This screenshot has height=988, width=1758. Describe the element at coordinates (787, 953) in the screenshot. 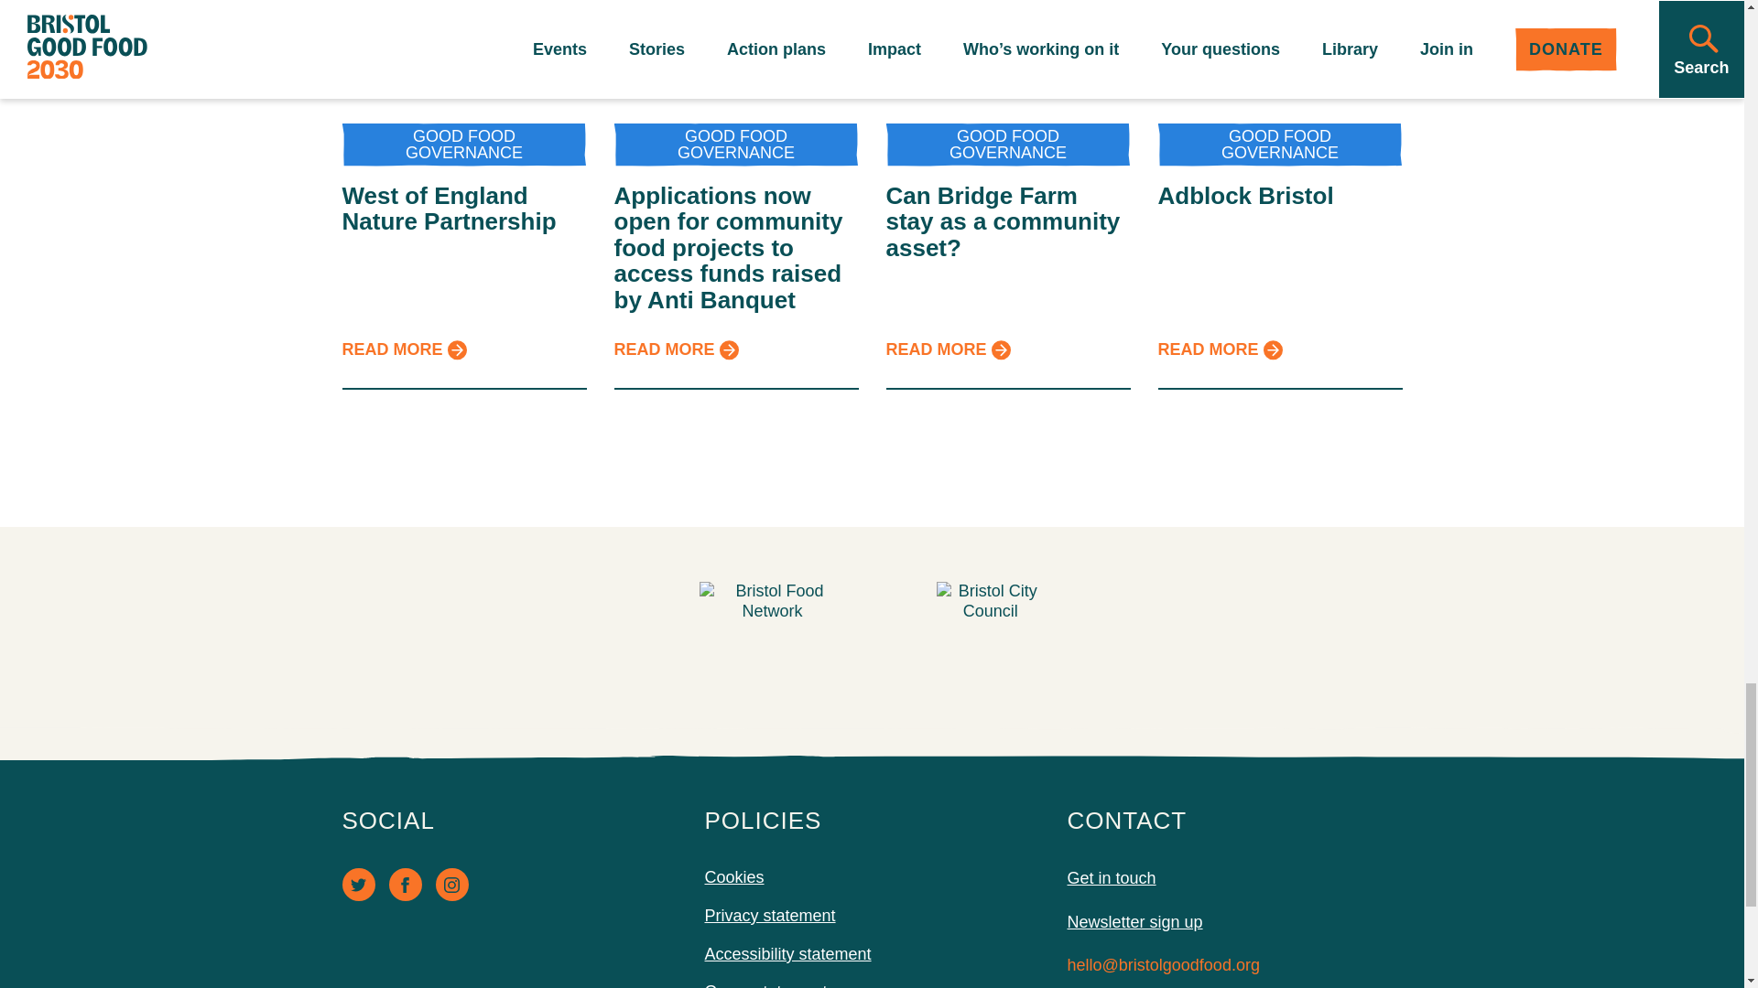

I see `Accessibility statement` at that location.